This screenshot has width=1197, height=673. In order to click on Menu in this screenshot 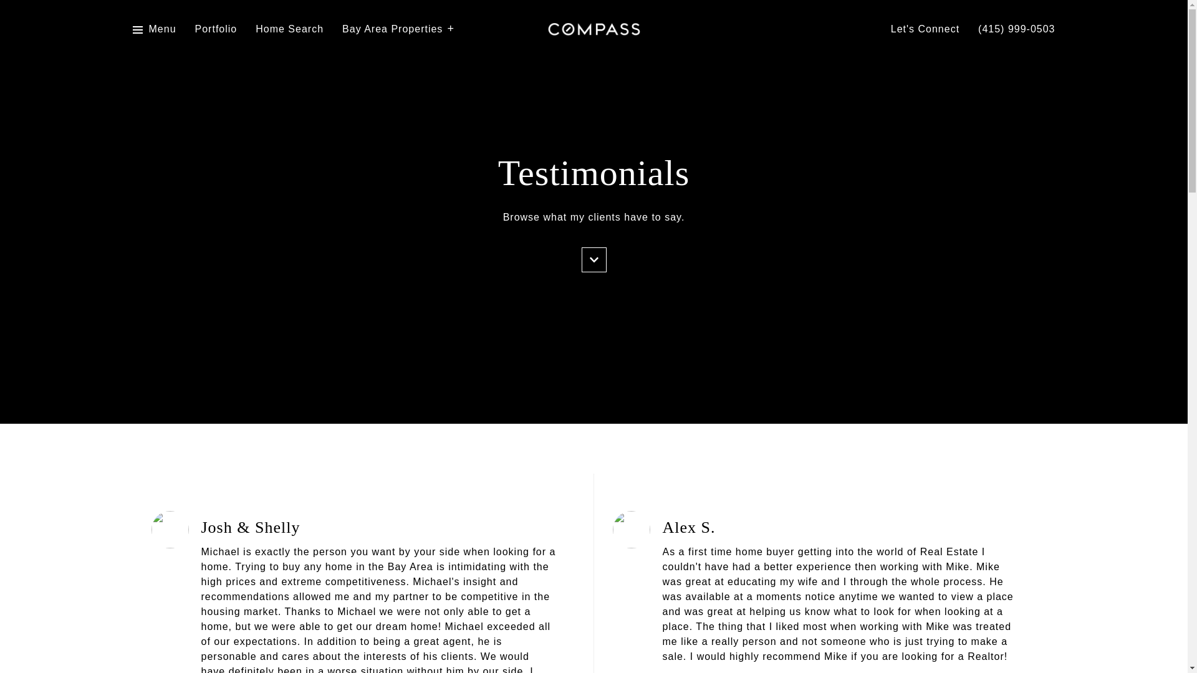, I will do `click(162, 29)`.